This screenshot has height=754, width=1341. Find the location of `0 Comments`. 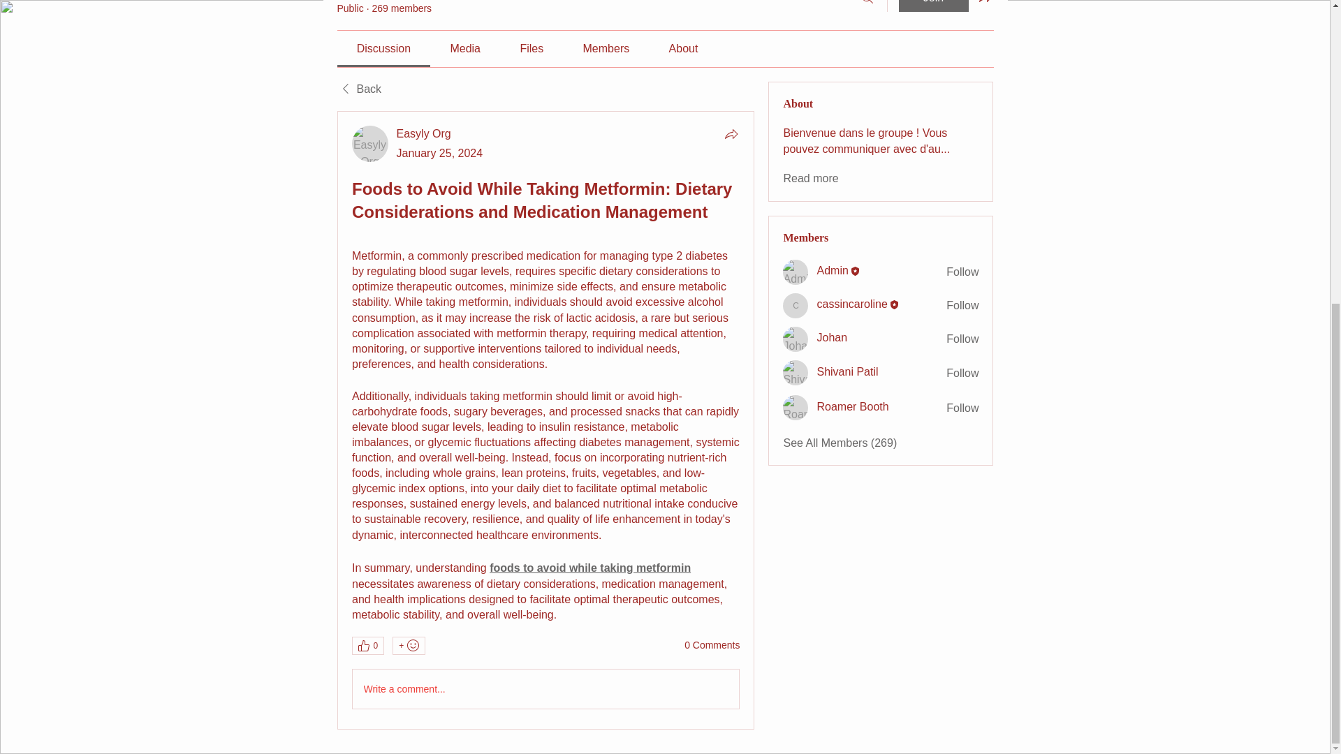

0 Comments is located at coordinates (712, 645).